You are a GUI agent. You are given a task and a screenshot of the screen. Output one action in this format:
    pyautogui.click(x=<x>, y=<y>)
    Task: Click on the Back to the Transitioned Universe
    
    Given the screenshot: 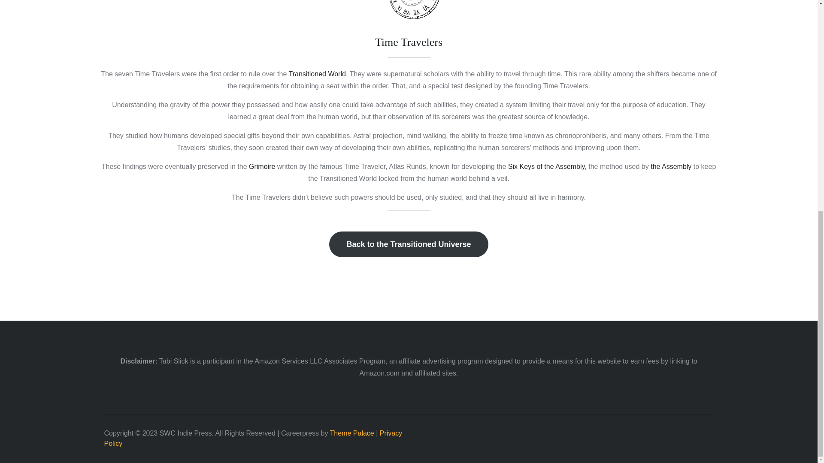 What is the action you would take?
    pyautogui.click(x=408, y=244)
    